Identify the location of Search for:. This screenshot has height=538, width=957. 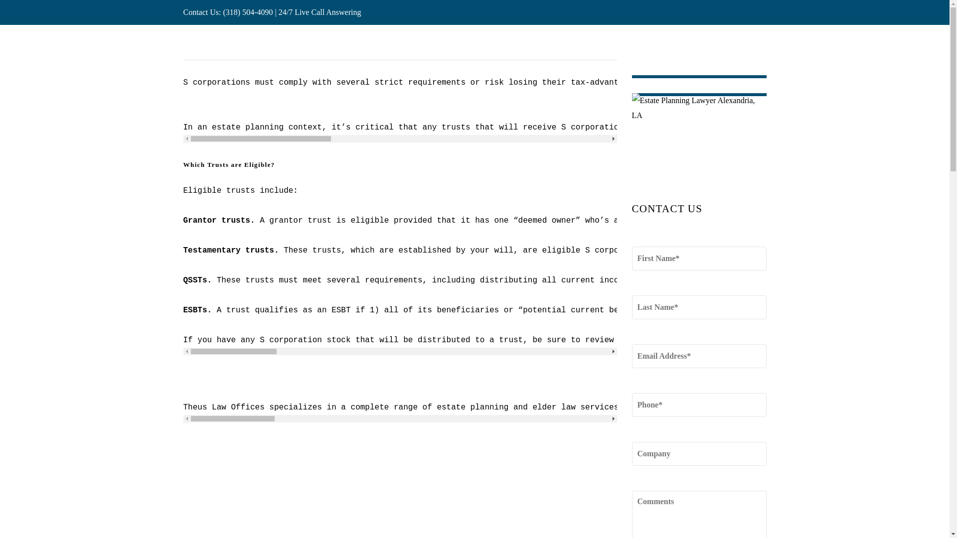
(699, 42).